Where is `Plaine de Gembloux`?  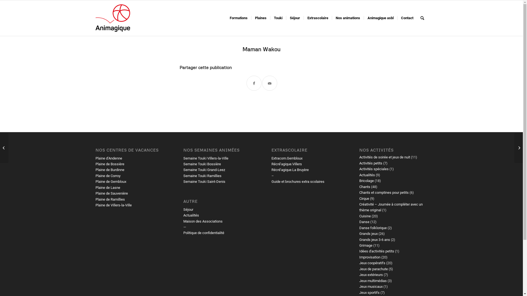 Plaine de Gembloux is located at coordinates (111, 181).